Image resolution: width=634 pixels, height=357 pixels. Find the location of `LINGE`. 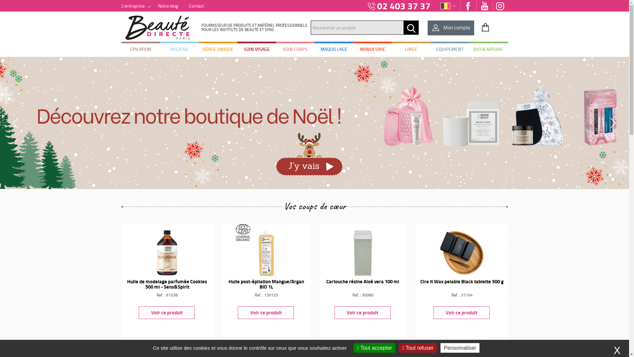

LINGE is located at coordinates (411, 50).